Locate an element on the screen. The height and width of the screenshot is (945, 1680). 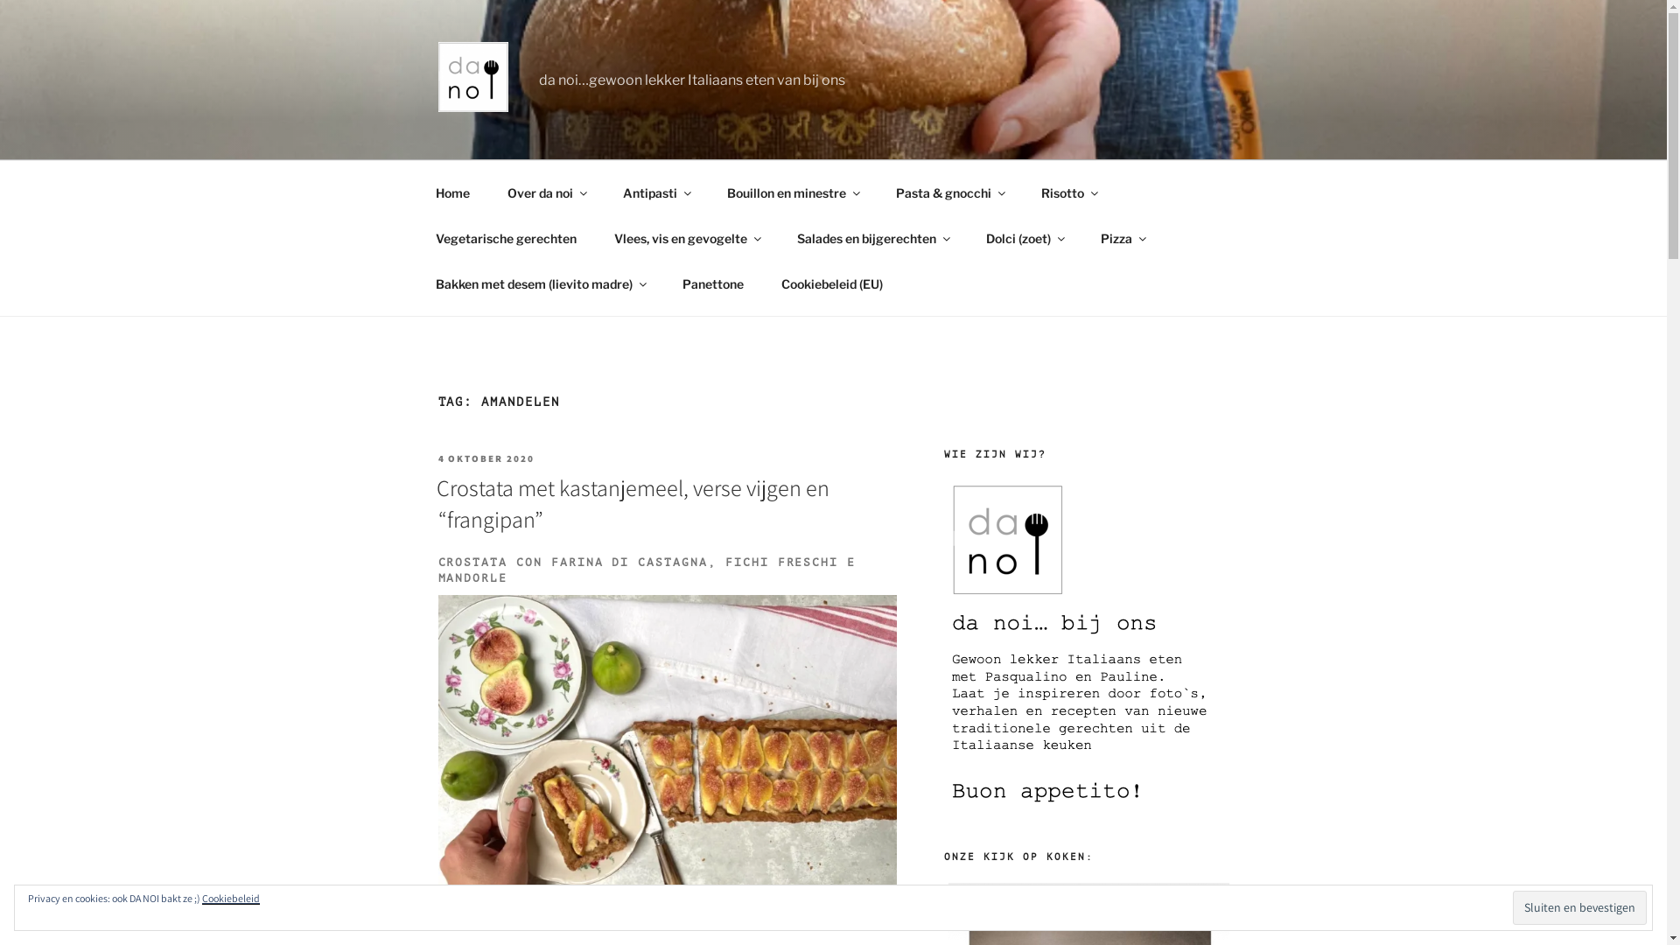
Panettone is located at coordinates (712, 283).